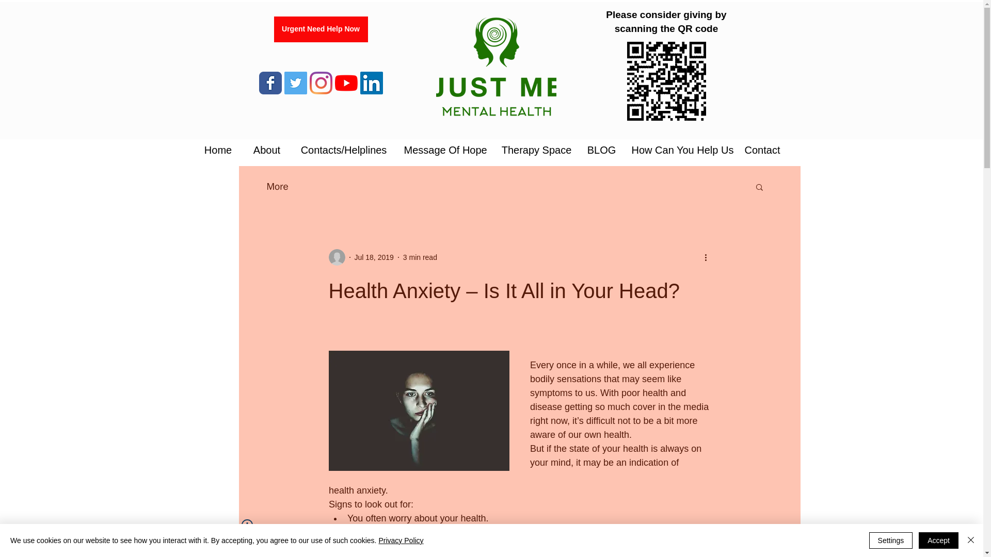 Image resolution: width=991 pixels, height=557 pixels. What do you see at coordinates (666, 81) in the screenshot?
I see `Please consider donation ` at bounding box center [666, 81].